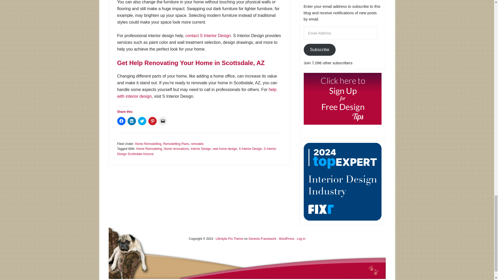 The height and width of the screenshot is (280, 498). What do you see at coordinates (153, 121) in the screenshot?
I see `Click to share on Pinterest` at bounding box center [153, 121].